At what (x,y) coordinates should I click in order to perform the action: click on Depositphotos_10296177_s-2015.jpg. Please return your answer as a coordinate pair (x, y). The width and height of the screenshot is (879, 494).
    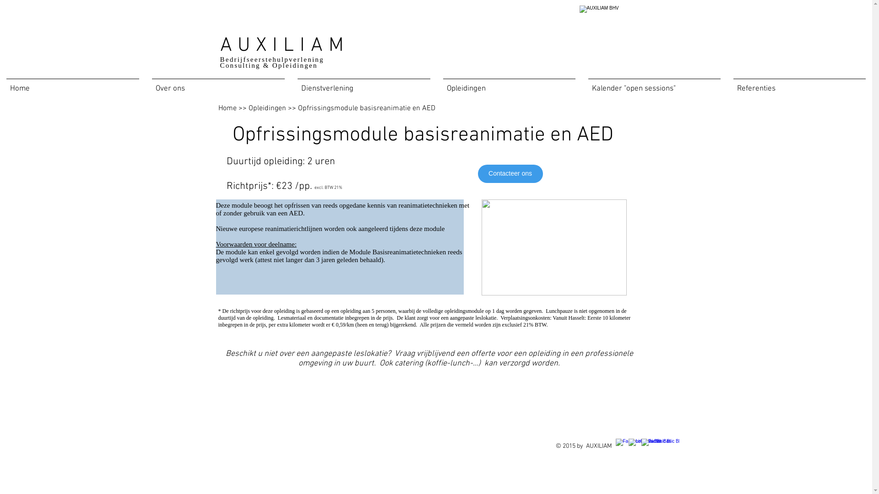
    Looking at the image, I should click on (554, 247).